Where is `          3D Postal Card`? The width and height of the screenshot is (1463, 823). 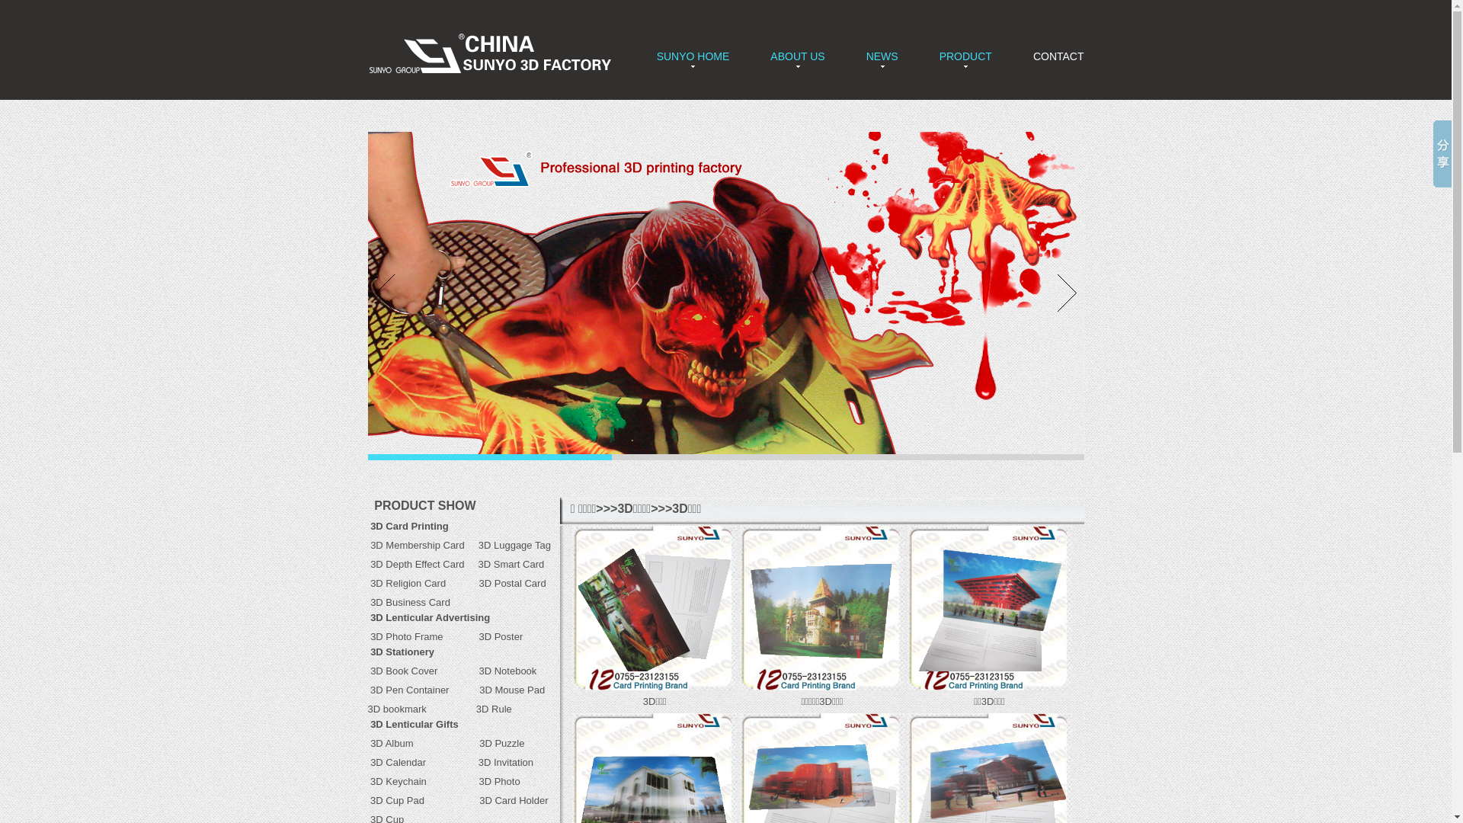           3D Postal Card is located at coordinates (498, 584).